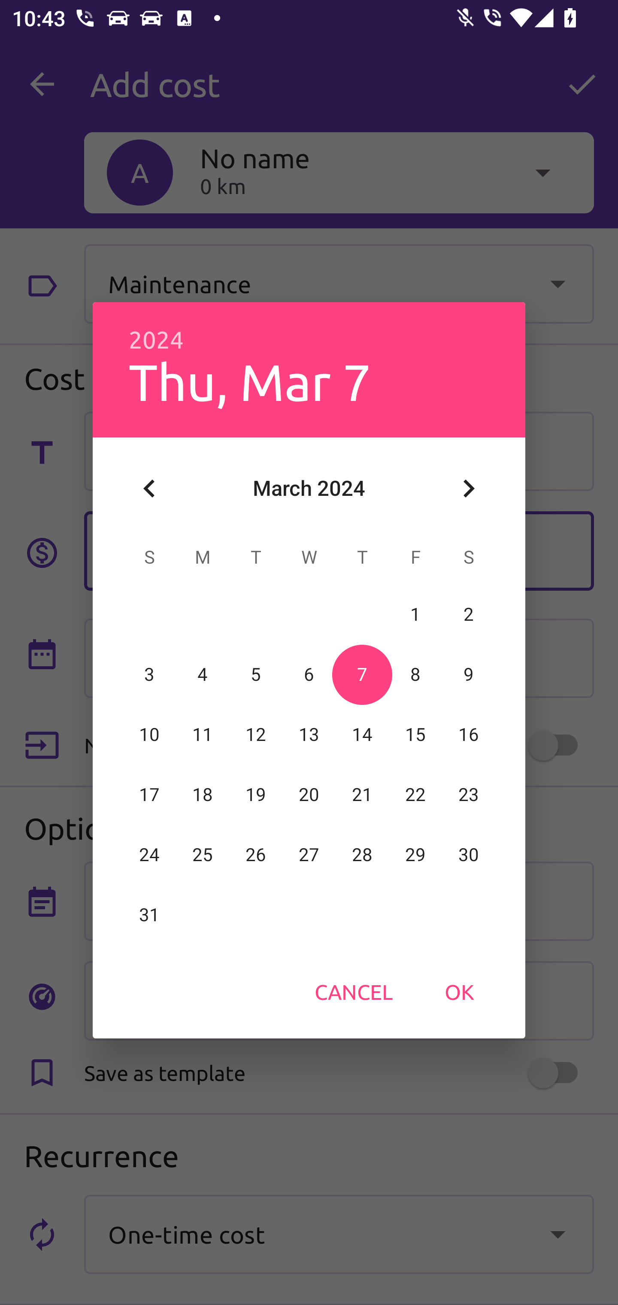 The height and width of the screenshot is (1305, 618). I want to click on 2 02 March 2024, so click(468, 614).